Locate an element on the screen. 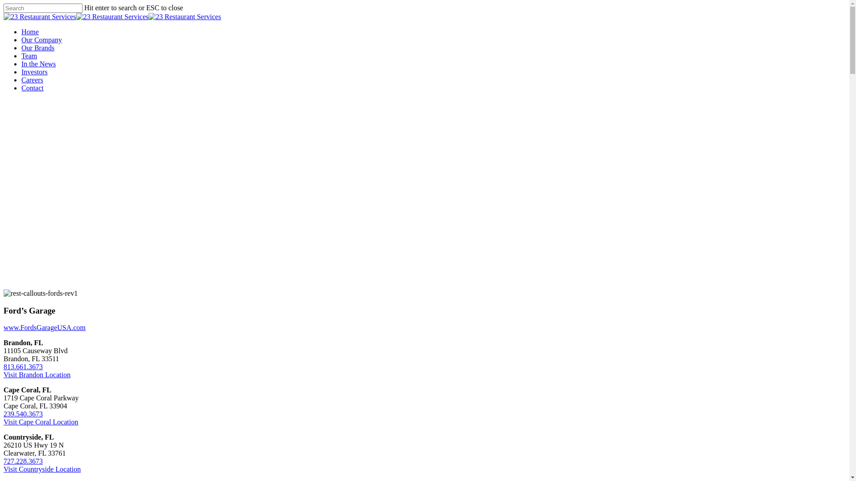 This screenshot has width=856, height=481. 813.661.3673 is located at coordinates (23, 367).